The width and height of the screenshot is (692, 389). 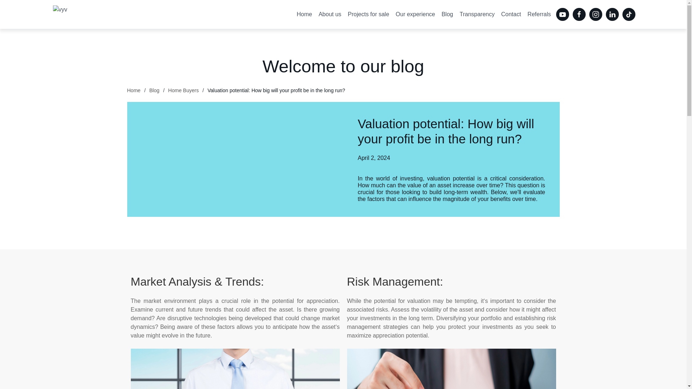 I want to click on Our experience, so click(x=415, y=14).